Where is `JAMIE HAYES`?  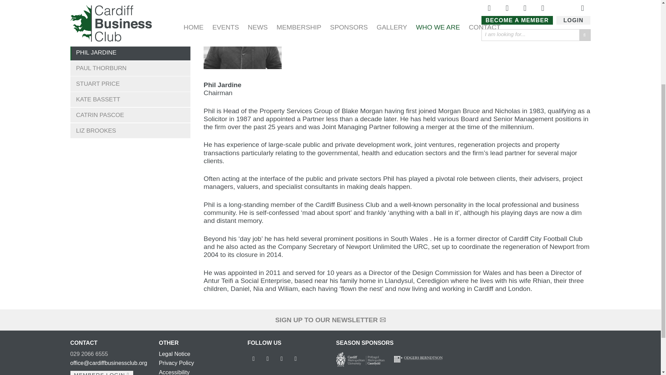 JAMIE HAYES is located at coordinates (130, 16).